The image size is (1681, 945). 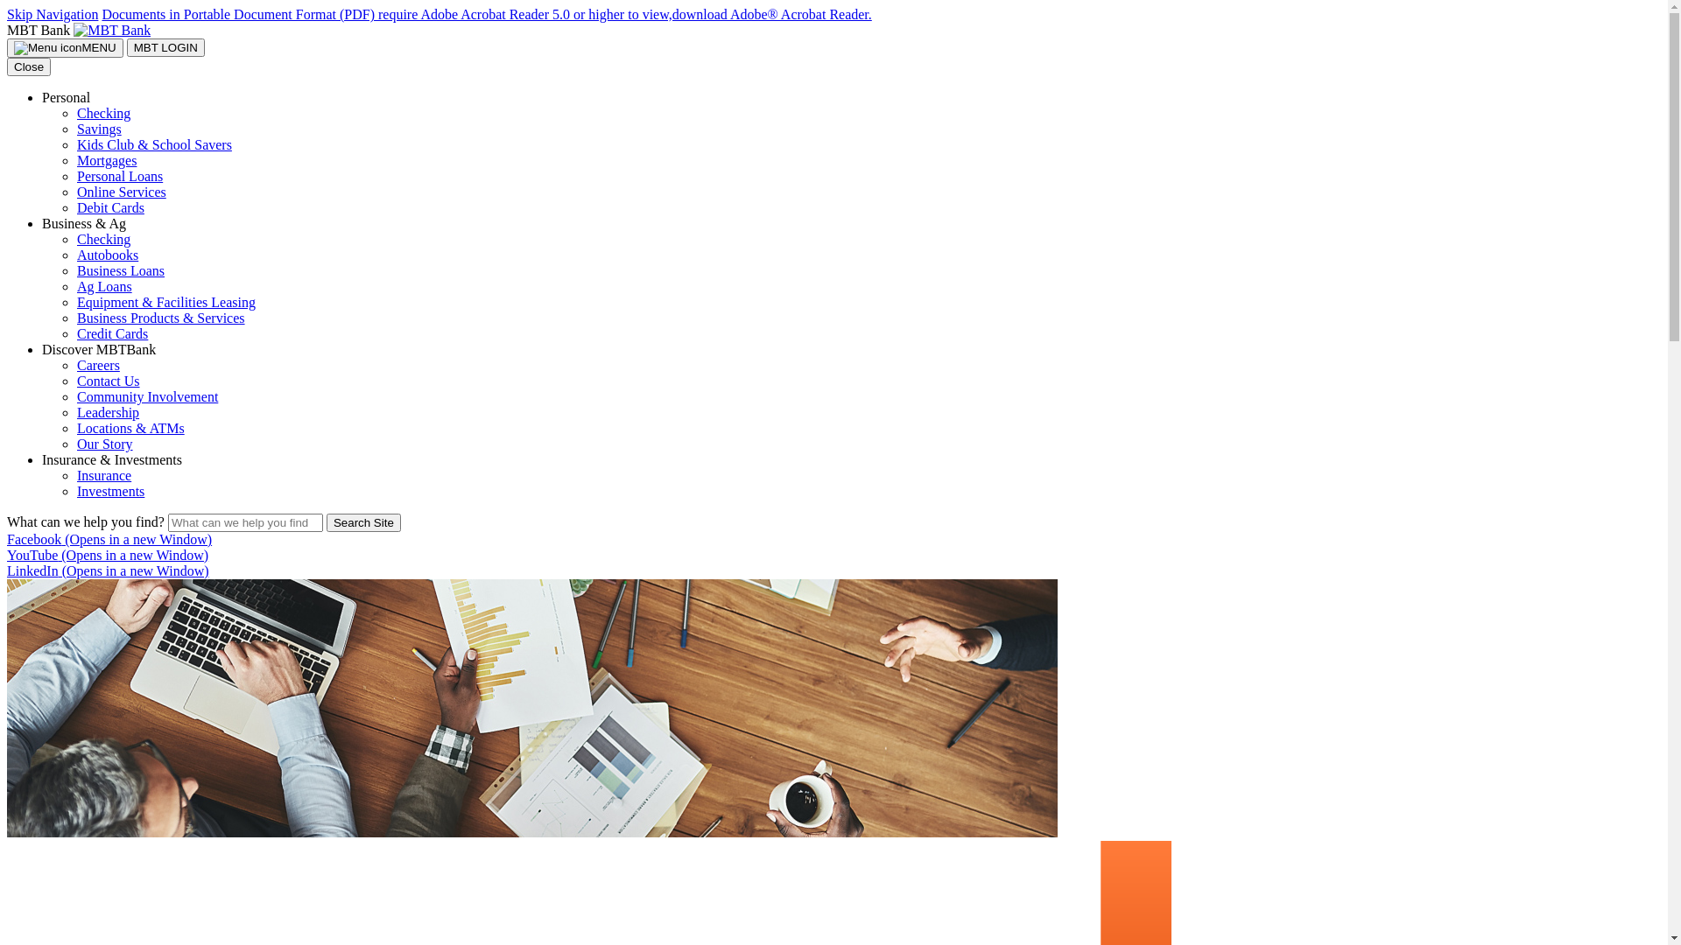 What do you see at coordinates (131, 429) in the screenshot?
I see `Locations & ATMs` at bounding box center [131, 429].